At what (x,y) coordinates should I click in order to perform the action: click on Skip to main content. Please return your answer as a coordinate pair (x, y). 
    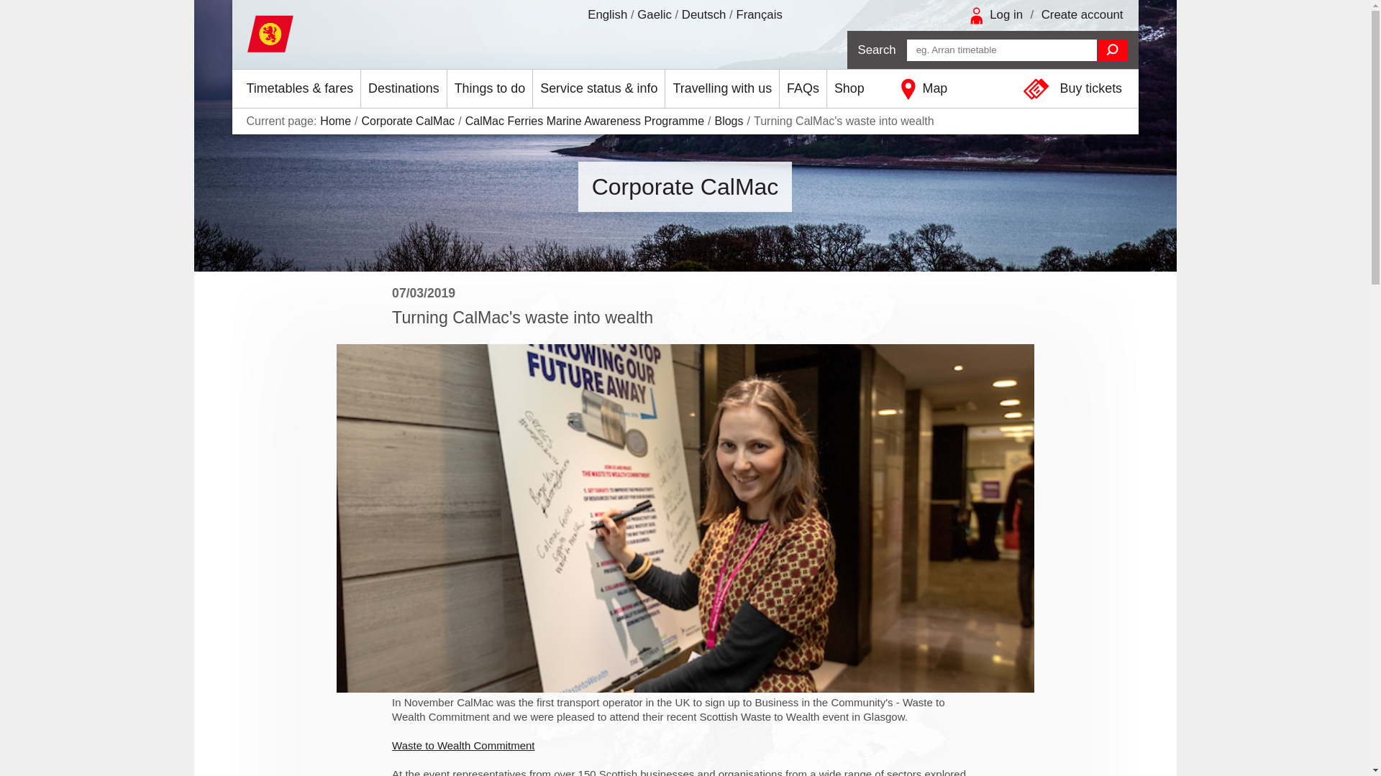
    Looking at the image, I should click on (12, 11).